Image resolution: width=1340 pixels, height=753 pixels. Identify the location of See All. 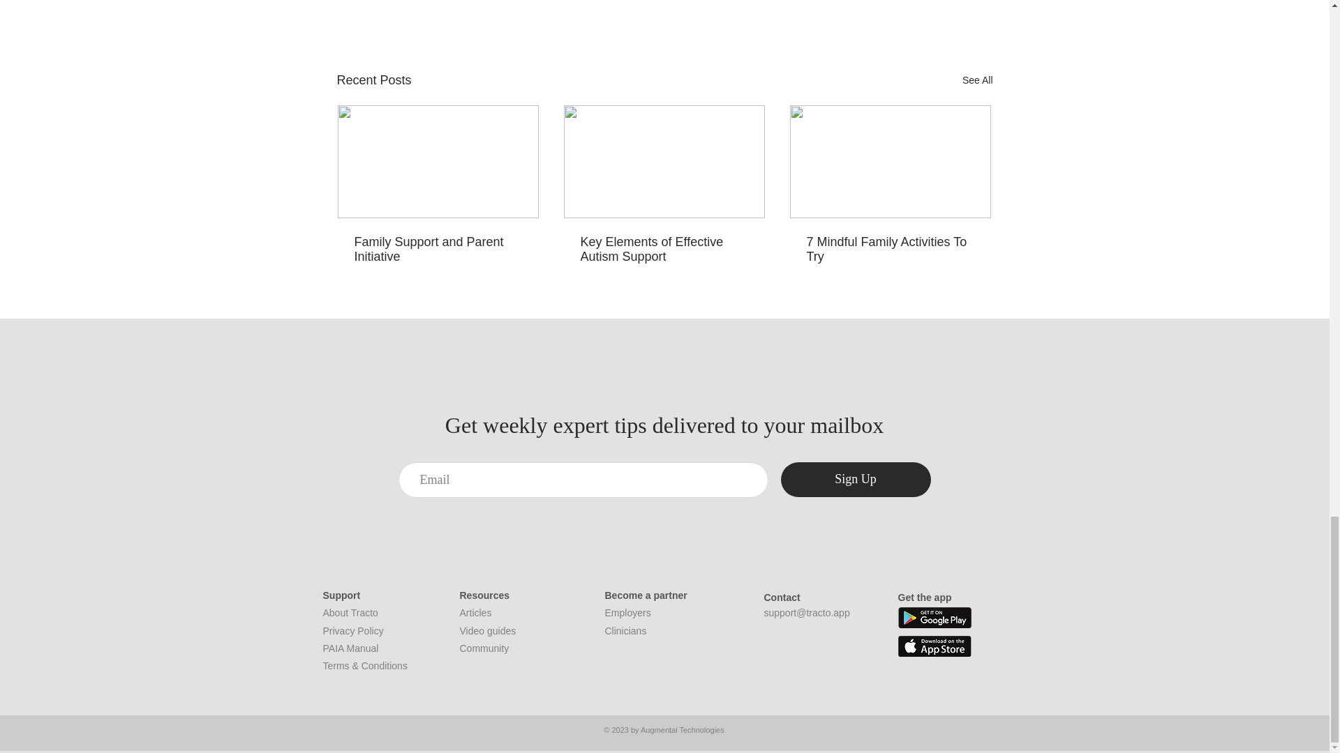
(977, 80).